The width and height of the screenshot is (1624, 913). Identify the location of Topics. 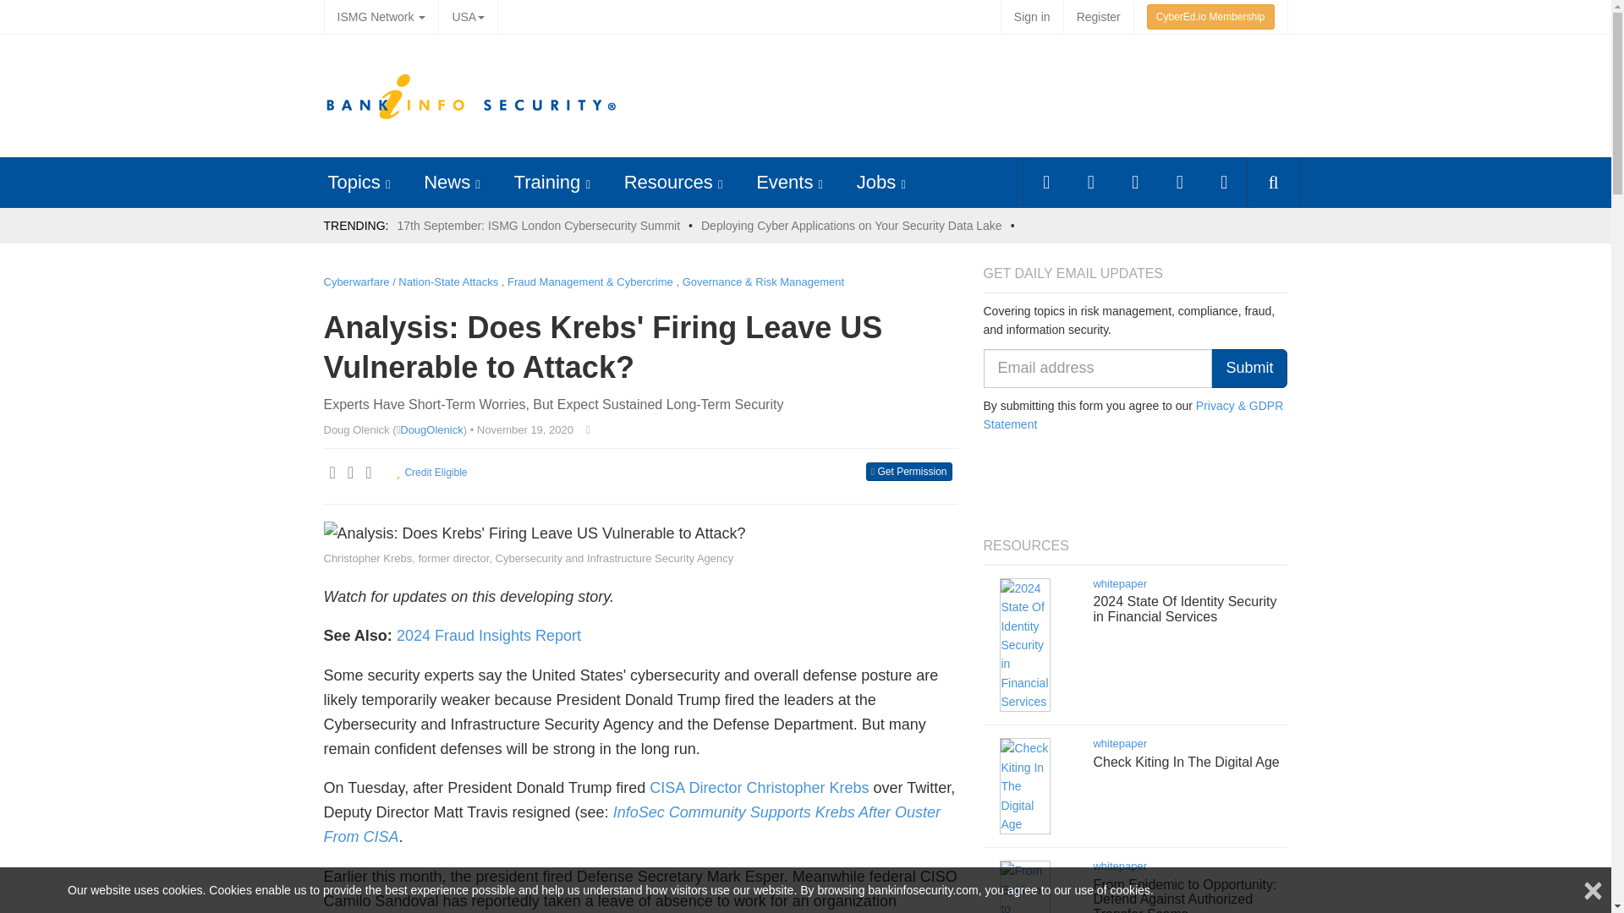
(354, 182).